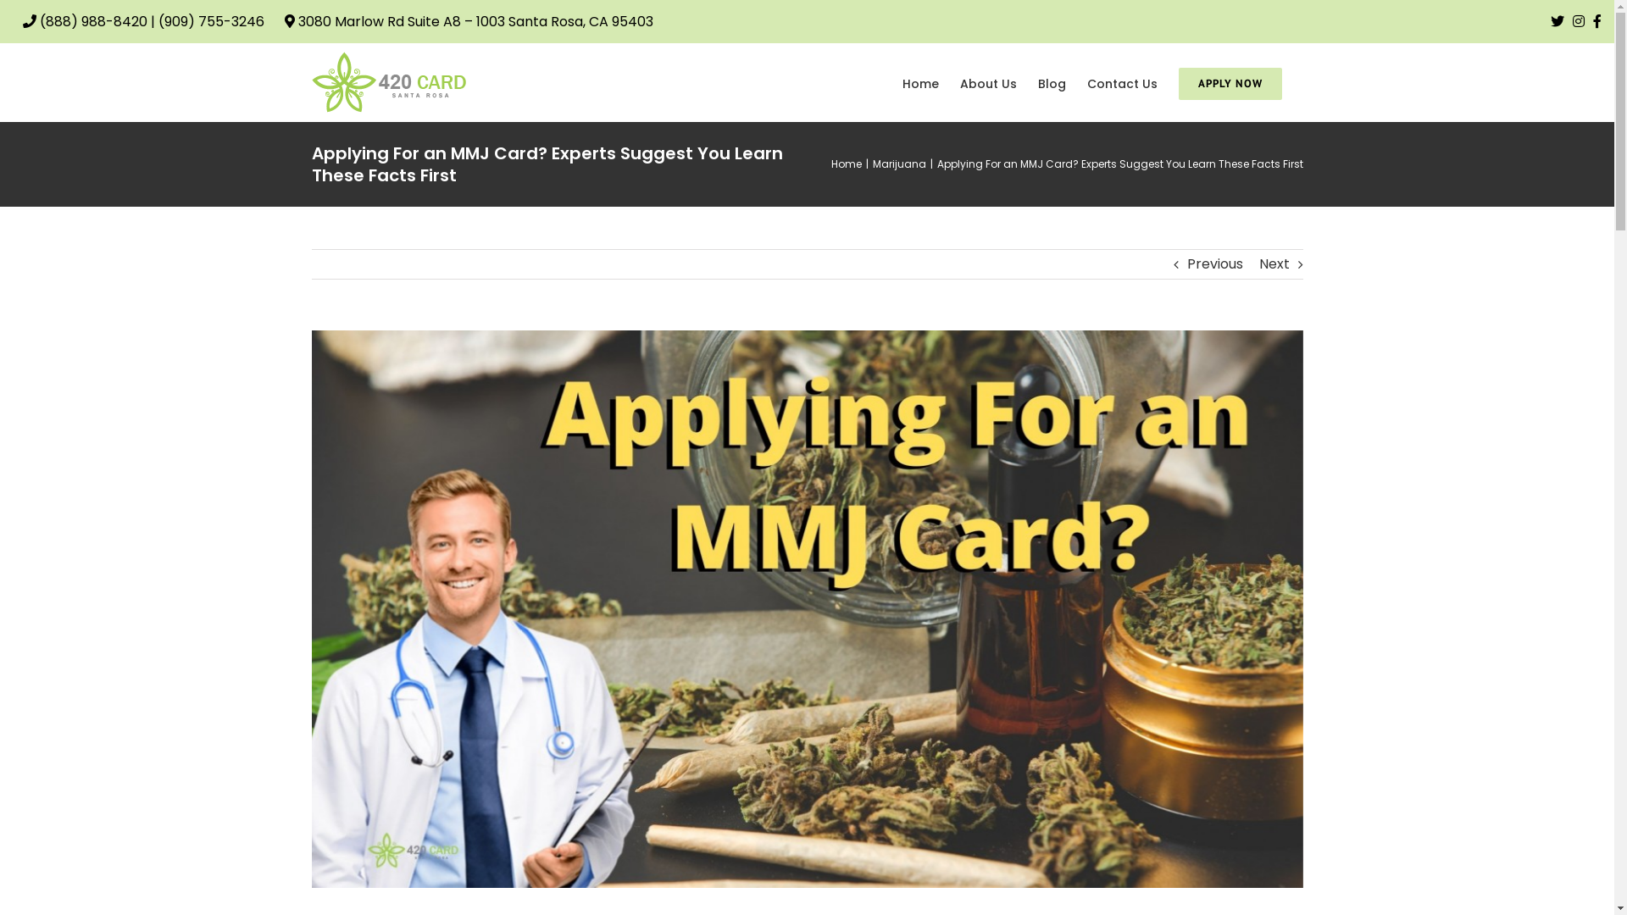 This screenshot has height=915, width=1627. Describe the element at coordinates (1122, 83) in the screenshot. I see `Contact Us` at that location.